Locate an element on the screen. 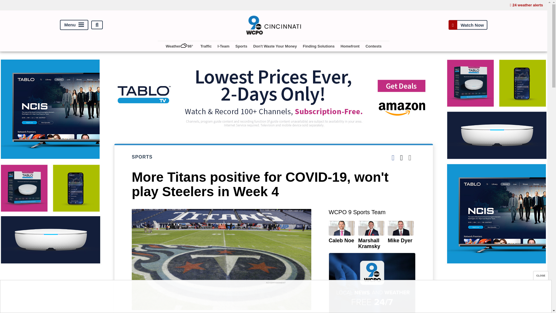 This screenshot has height=313, width=556. Traffic is located at coordinates (206, 46).